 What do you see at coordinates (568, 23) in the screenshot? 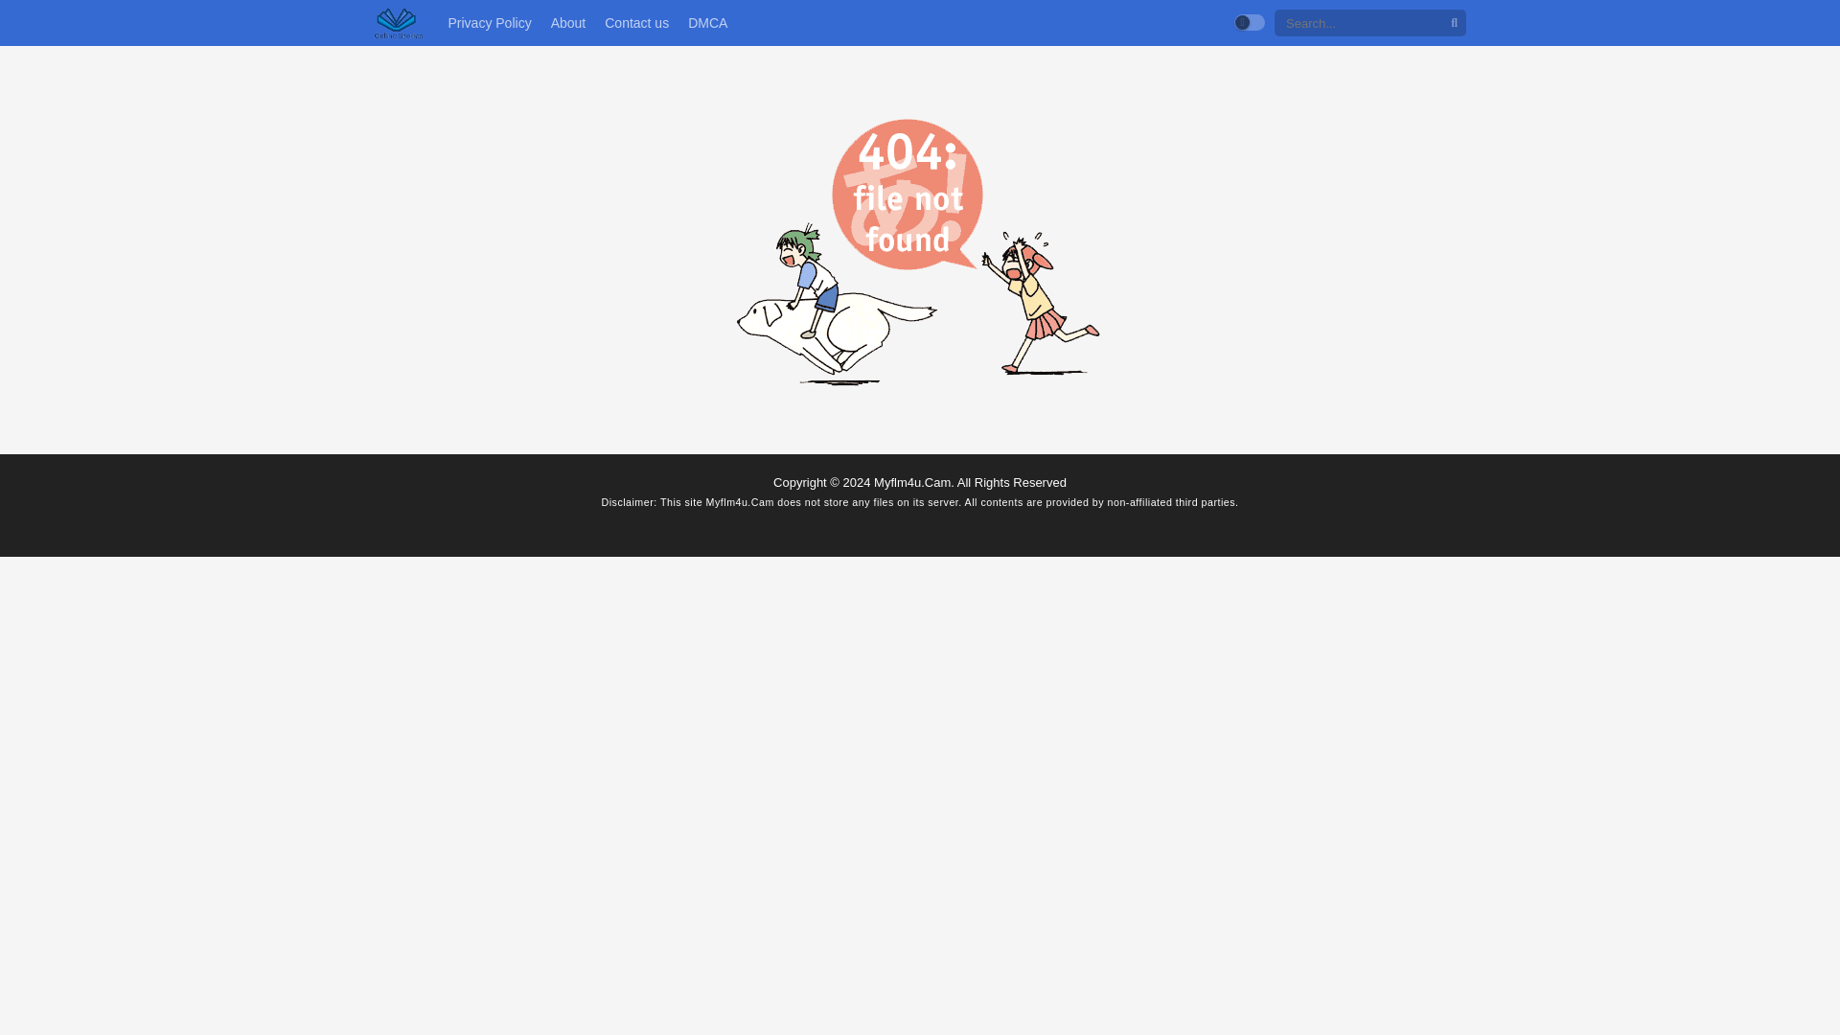
I see `About` at bounding box center [568, 23].